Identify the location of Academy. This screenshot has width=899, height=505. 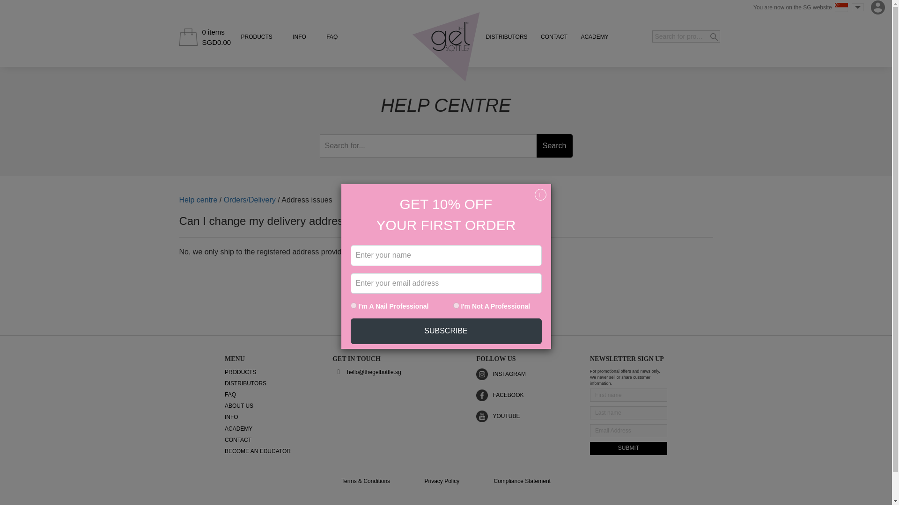
(595, 37).